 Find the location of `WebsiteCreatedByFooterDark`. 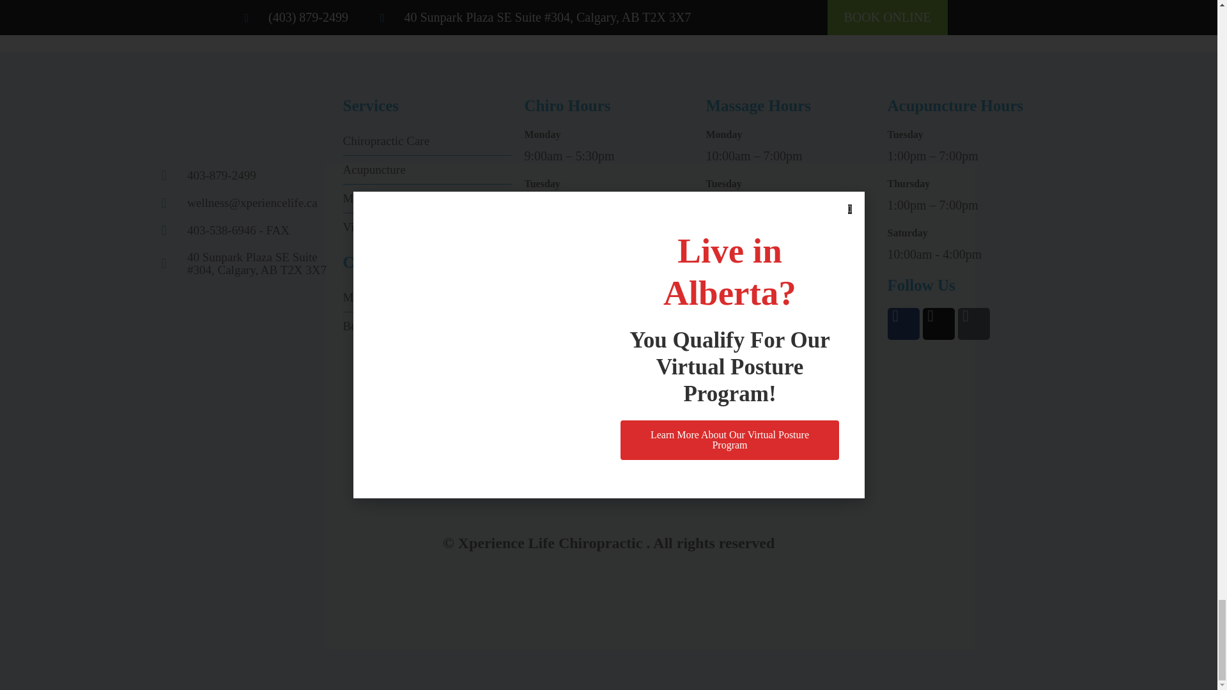

WebsiteCreatedByFooterDark is located at coordinates (608, 616).